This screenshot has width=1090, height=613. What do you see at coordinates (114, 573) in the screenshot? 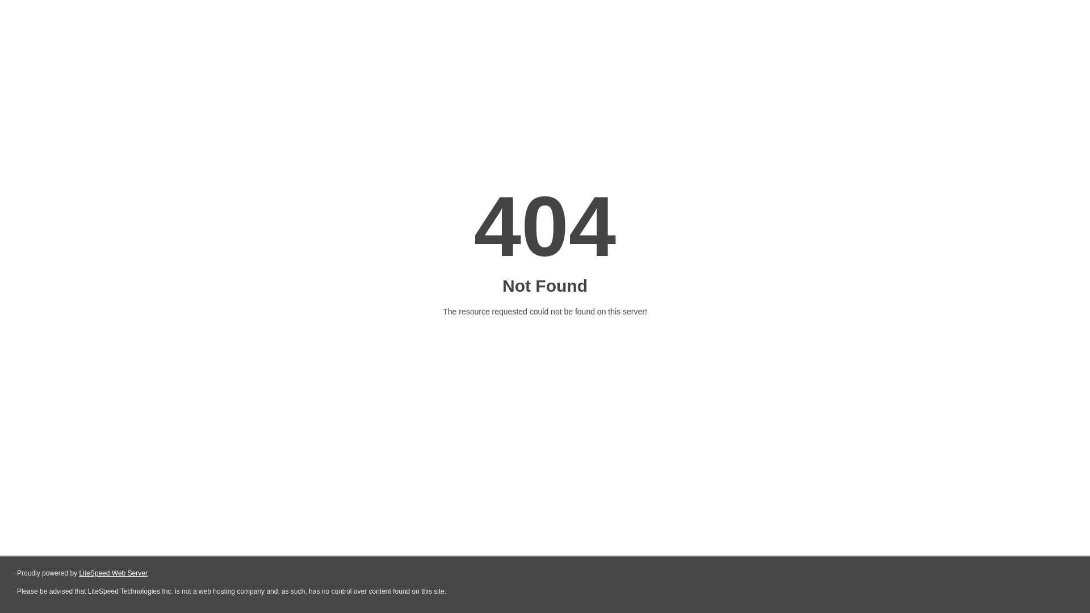
I see `LiteSpeed Web Server` at bounding box center [114, 573].